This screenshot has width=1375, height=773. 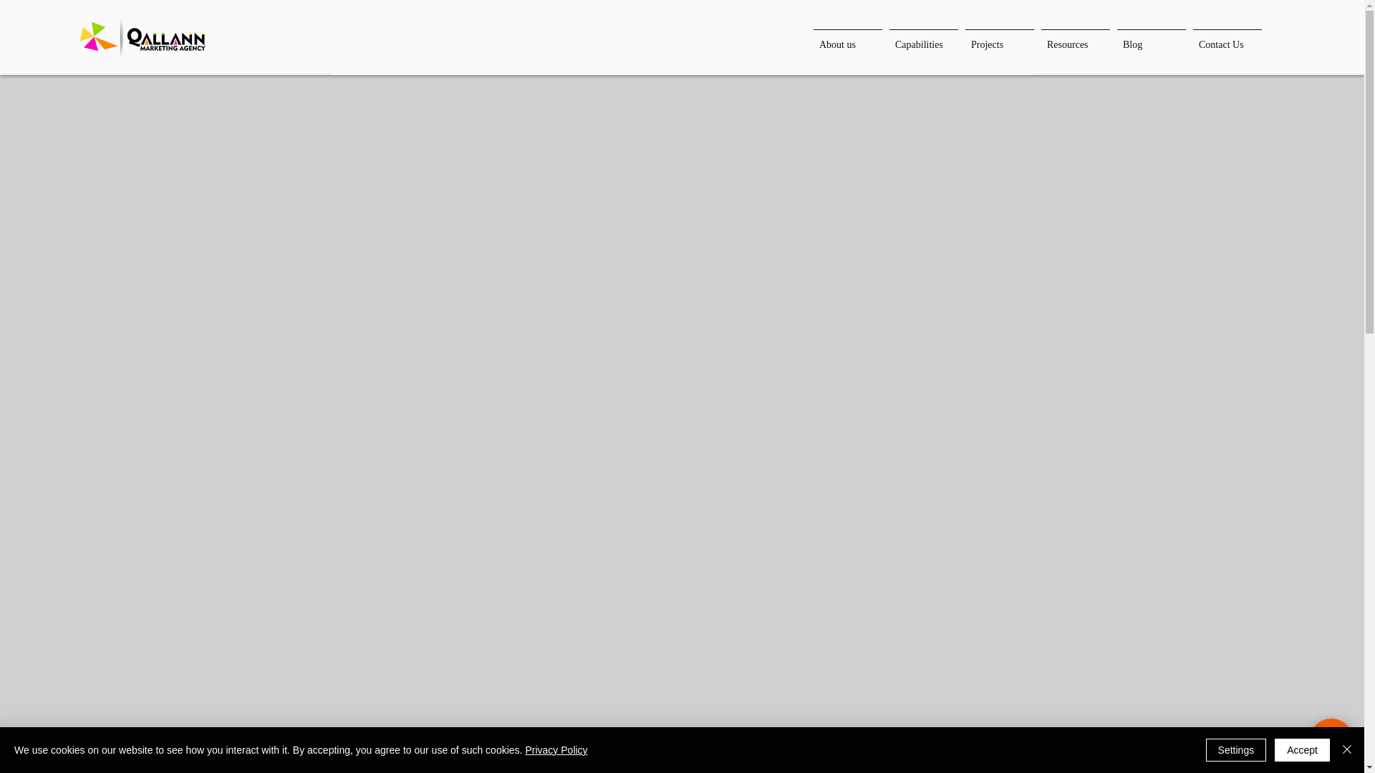 I want to click on About us, so click(x=847, y=39).